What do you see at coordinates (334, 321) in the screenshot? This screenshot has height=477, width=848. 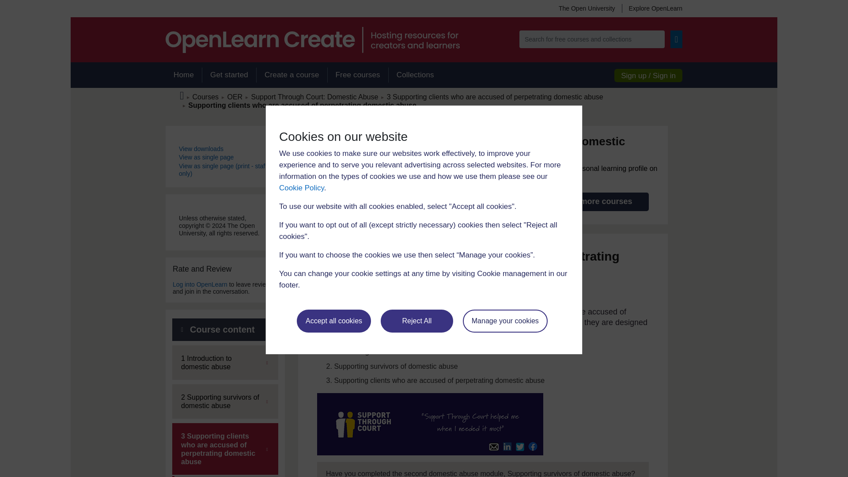 I see `Accept all cookies` at bounding box center [334, 321].